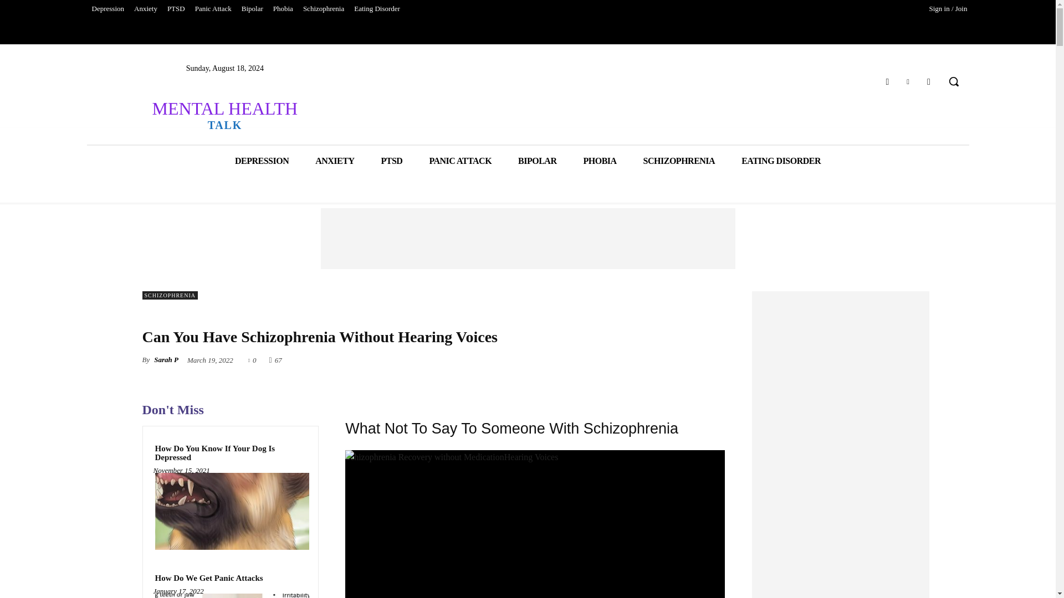 This screenshot has height=598, width=1064. What do you see at coordinates (335, 161) in the screenshot?
I see `ANXIETY` at bounding box center [335, 161].